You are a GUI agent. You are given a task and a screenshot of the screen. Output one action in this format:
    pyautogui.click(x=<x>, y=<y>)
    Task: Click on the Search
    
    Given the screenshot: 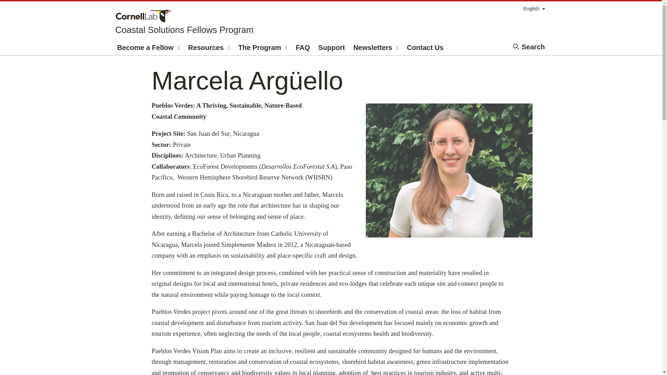 What is the action you would take?
    pyautogui.click(x=527, y=47)
    